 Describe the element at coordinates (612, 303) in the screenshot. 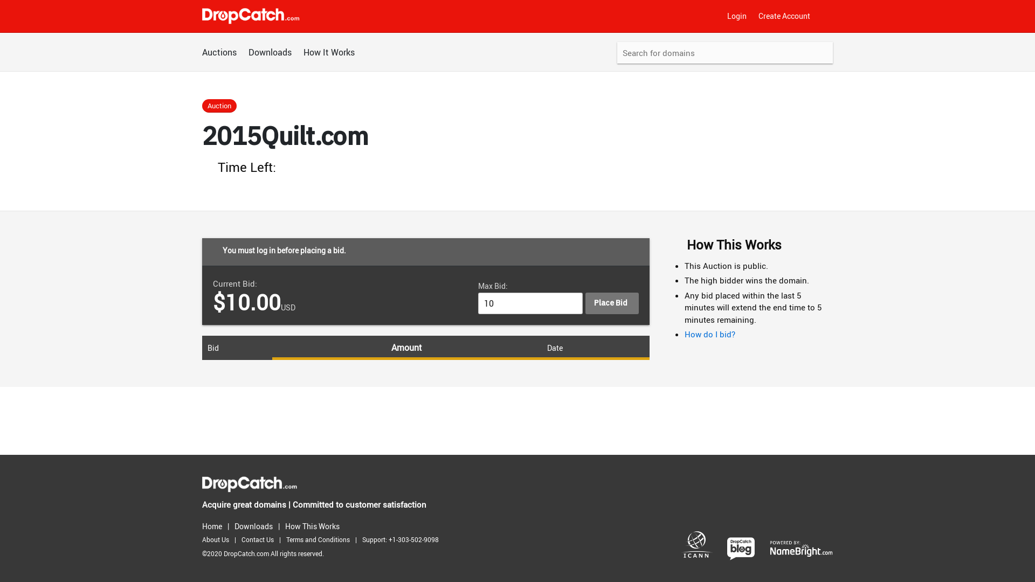

I see `Place Bid` at that location.